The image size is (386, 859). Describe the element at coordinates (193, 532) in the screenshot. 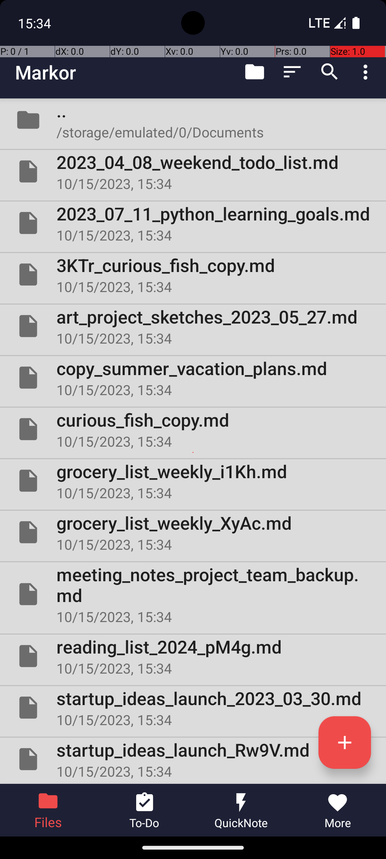

I see `File grocery_list_weekly_XyAc.md ` at that location.